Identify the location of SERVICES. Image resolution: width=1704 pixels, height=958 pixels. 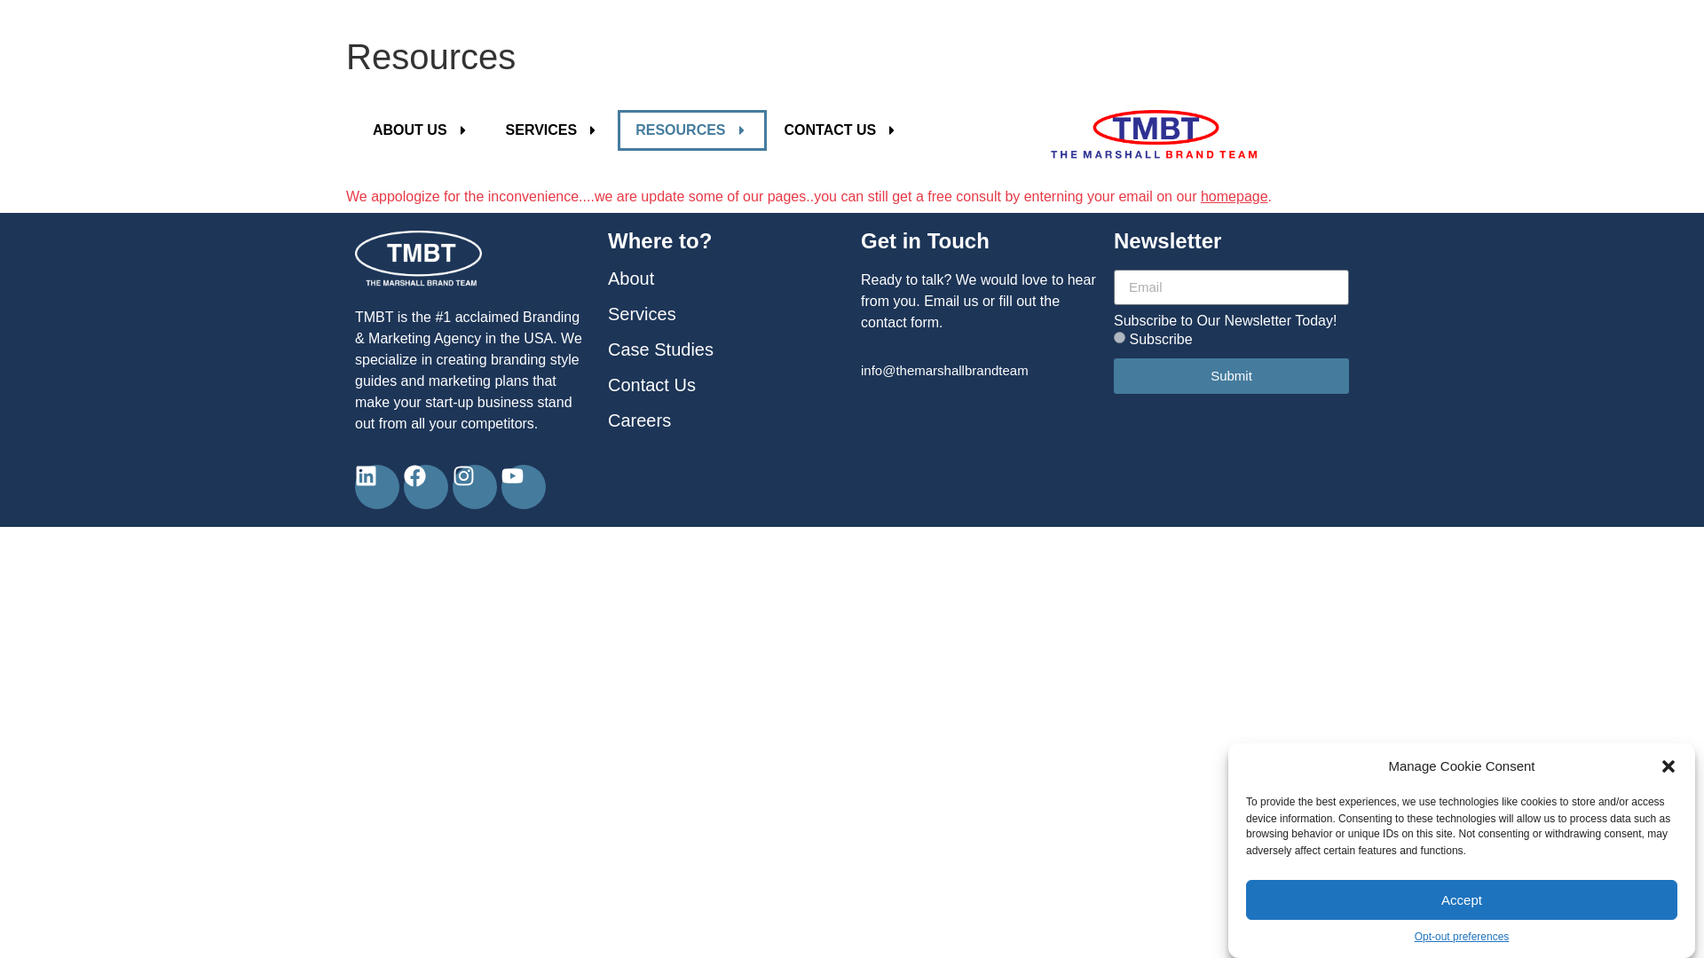
(552, 130).